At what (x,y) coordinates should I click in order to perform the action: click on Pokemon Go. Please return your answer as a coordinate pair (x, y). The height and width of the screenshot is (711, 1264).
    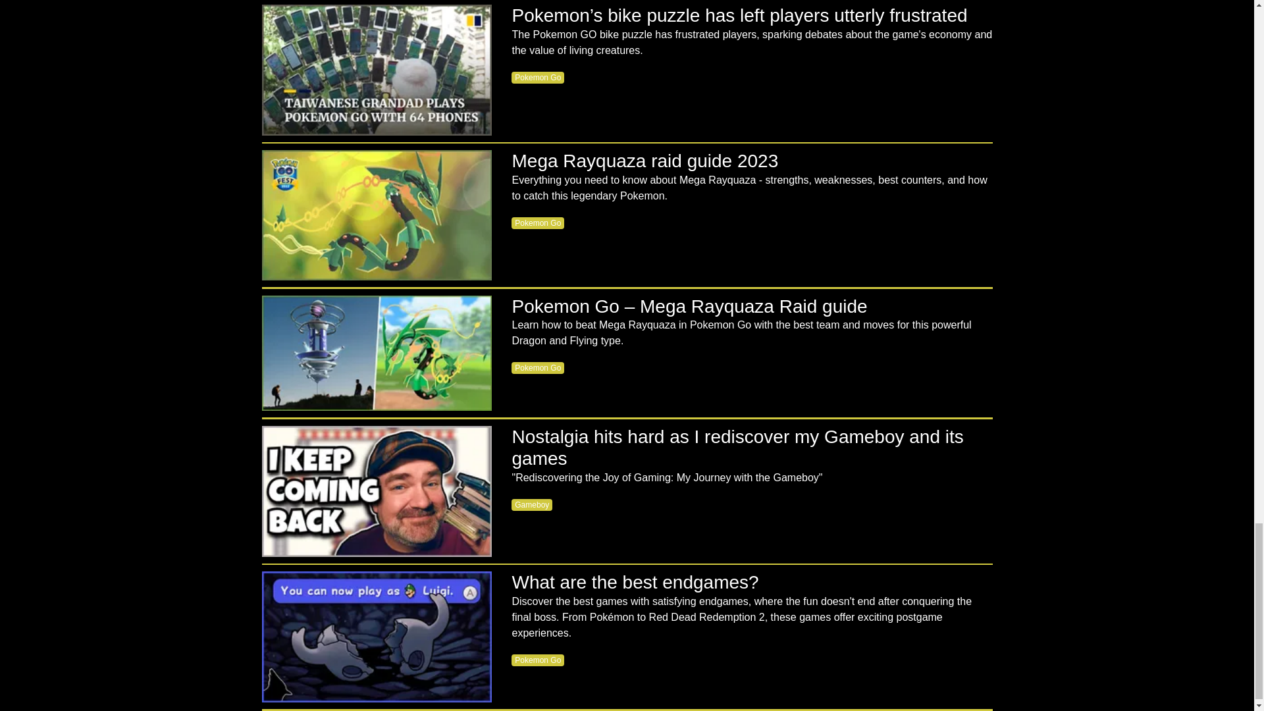
    Looking at the image, I should click on (537, 223).